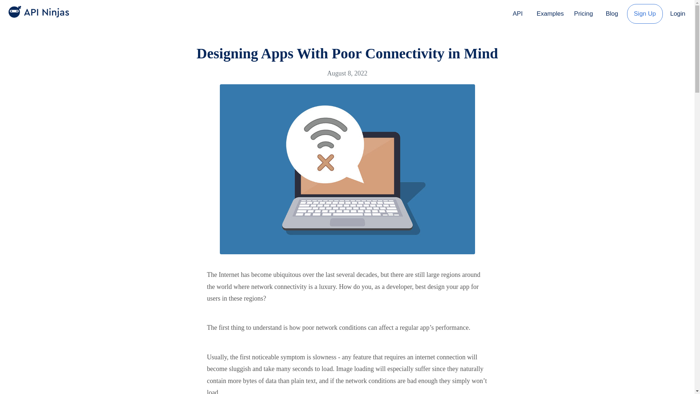 The width and height of the screenshot is (700, 394). What do you see at coordinates (677, 12) in the screenshot?
I see `Login` at bounding box center [677, 12].